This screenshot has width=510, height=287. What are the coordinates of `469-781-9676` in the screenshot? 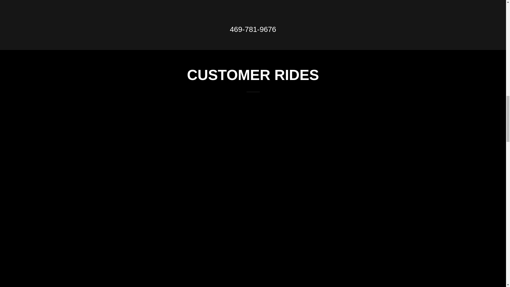 It's located at (253, 29).